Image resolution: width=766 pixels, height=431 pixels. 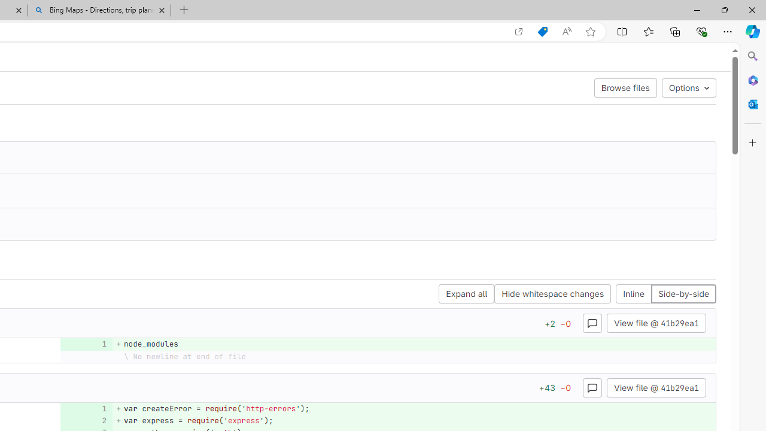 What do you see at coordinates (85, 420) in the screenshot?
I see `2` at bounding box center [85, 420].